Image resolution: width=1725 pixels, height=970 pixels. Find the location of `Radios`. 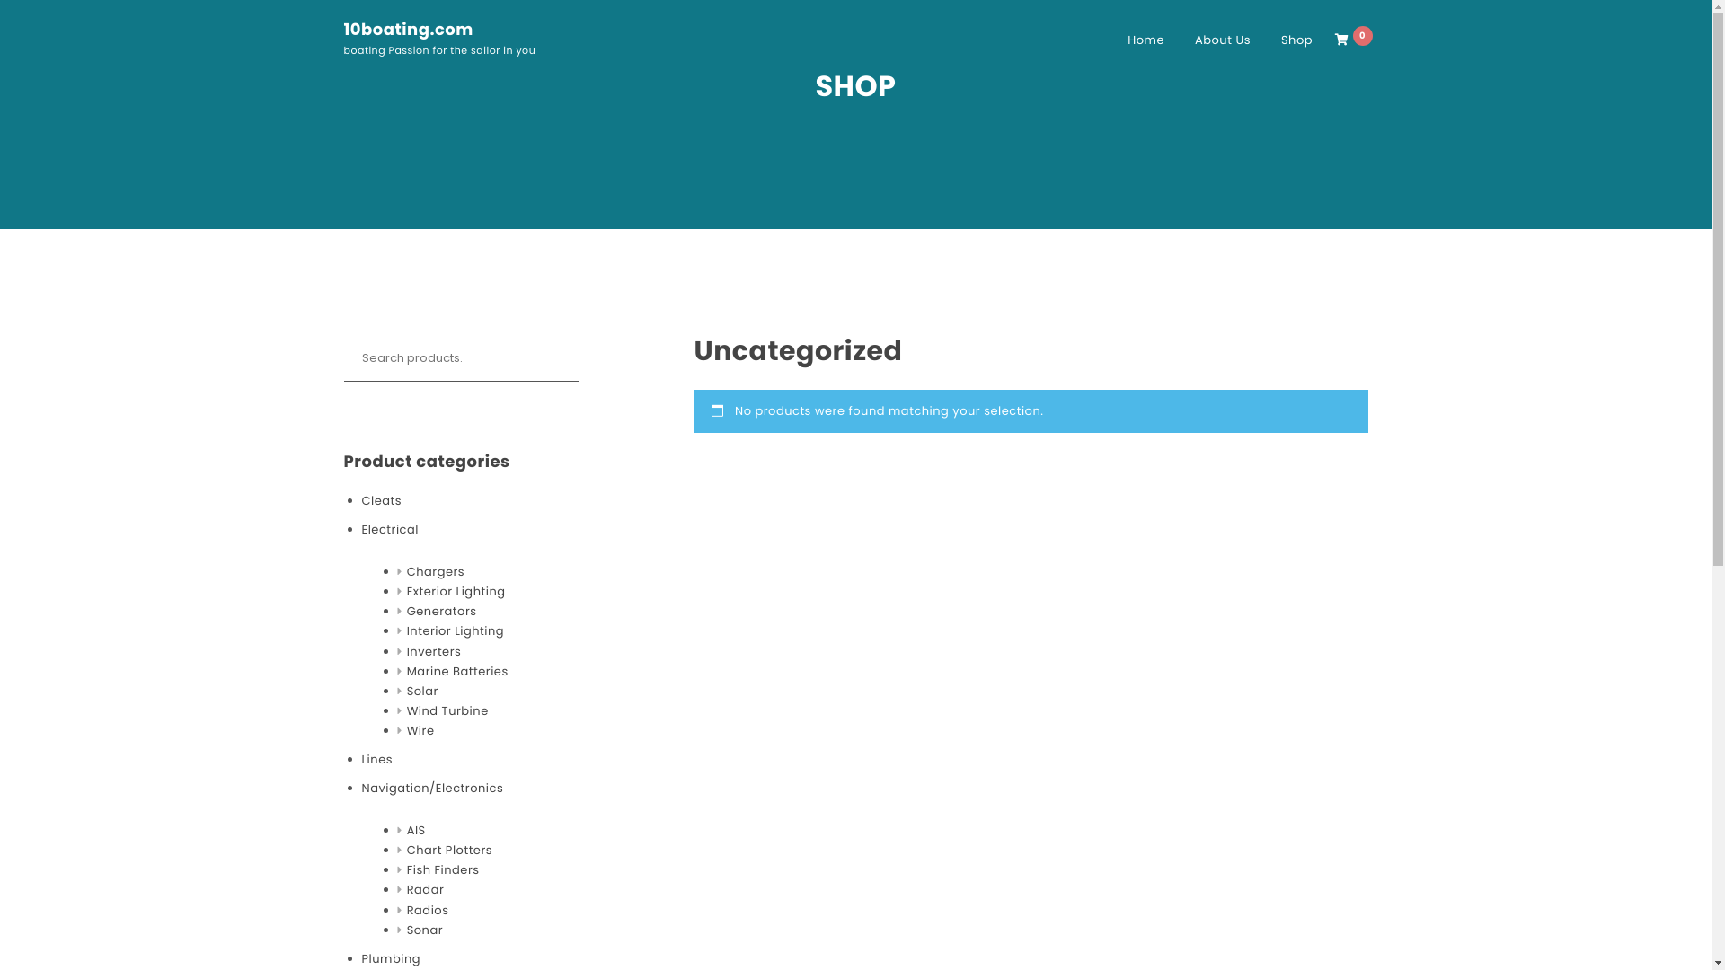

Radios is located at coordinates (428, 911).